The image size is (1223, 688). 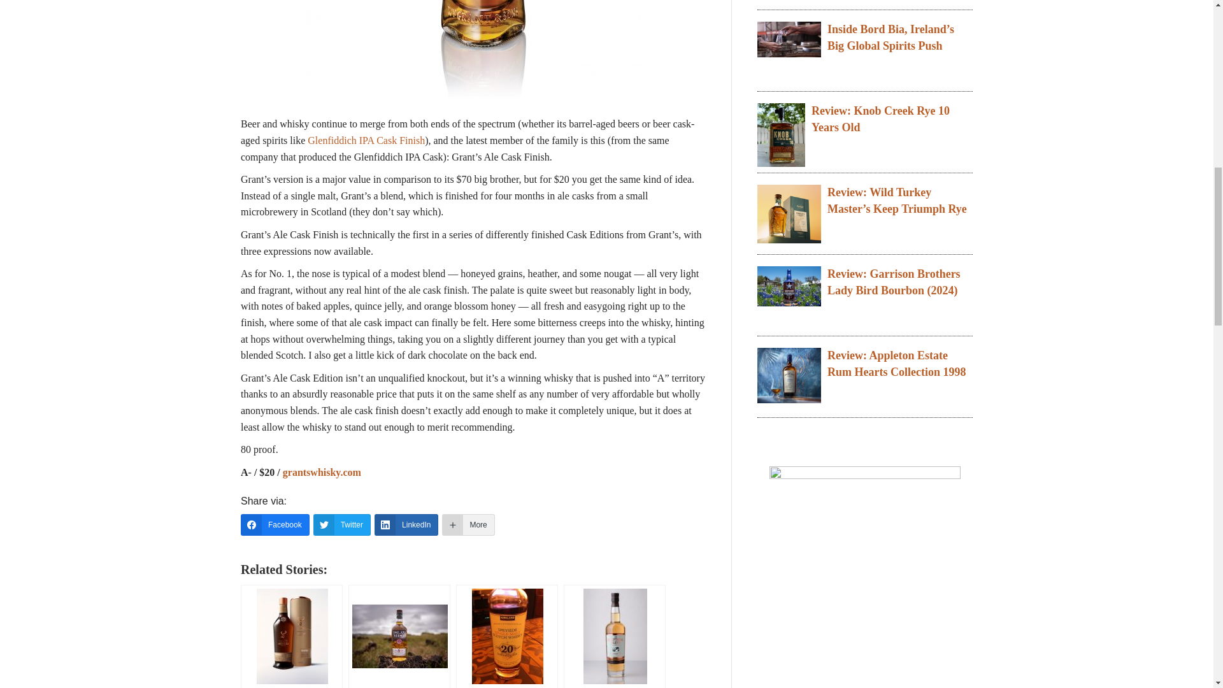 What do you see at coordinates (292, 636) in the screenshot?
I see `Review: Glenfiddich IPA Cask Finish` at bounding box center [292, 636].